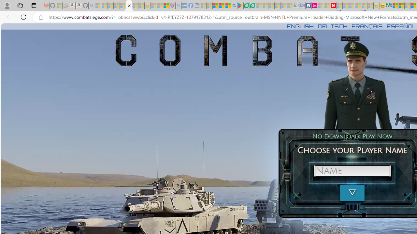  I want to click on Jobs - lastminute.com Investor Portal, so click(315, 6).